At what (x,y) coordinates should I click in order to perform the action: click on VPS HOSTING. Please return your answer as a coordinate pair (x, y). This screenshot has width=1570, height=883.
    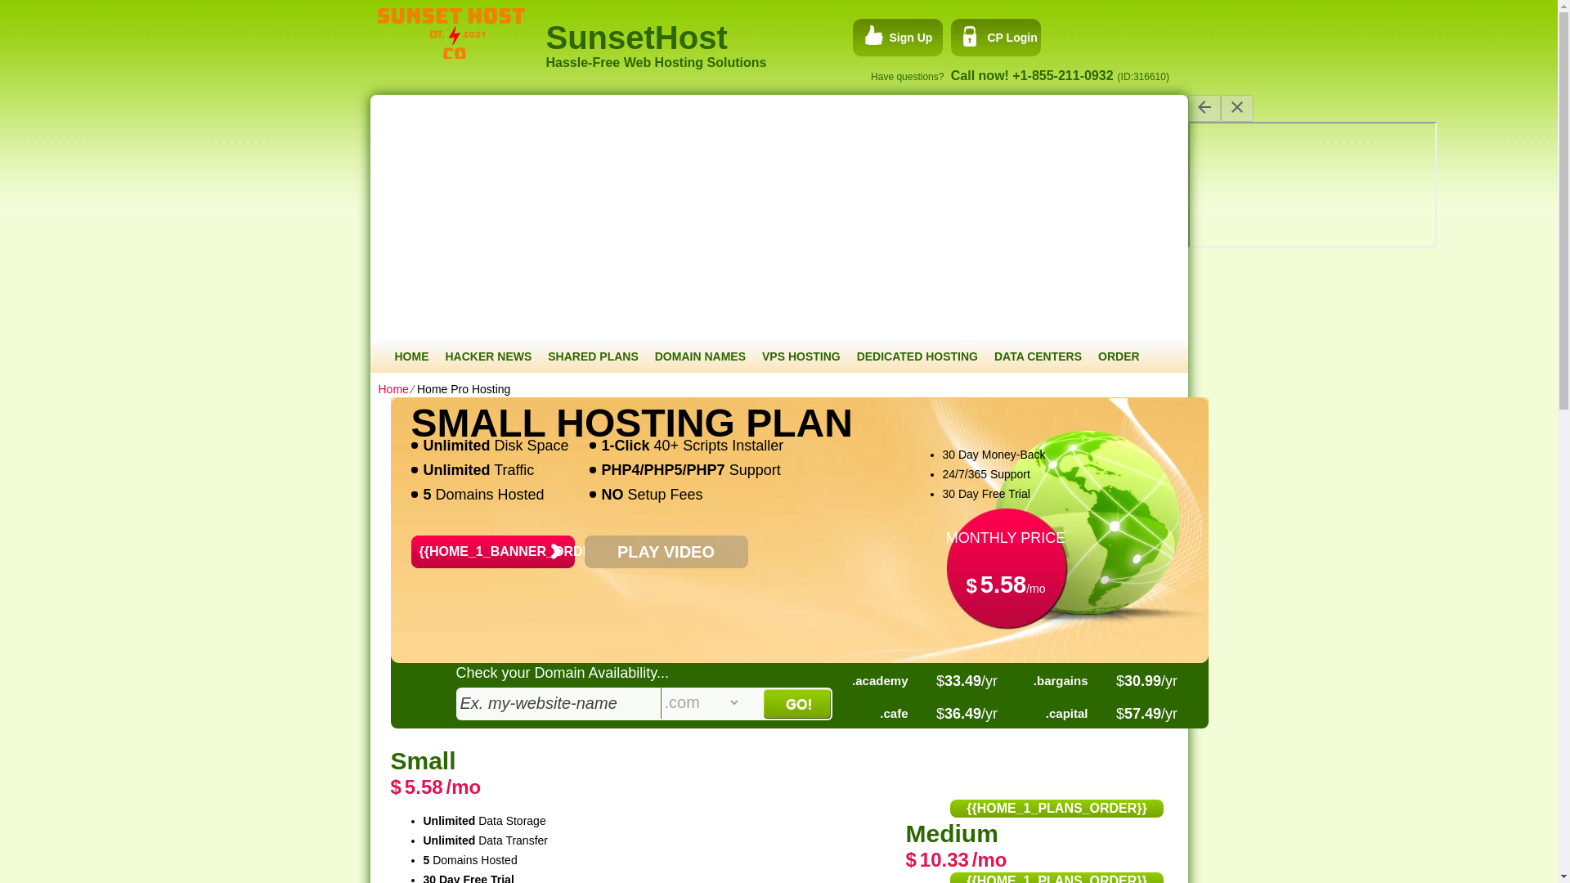
    Looking at the image, I should click on (801, 356).